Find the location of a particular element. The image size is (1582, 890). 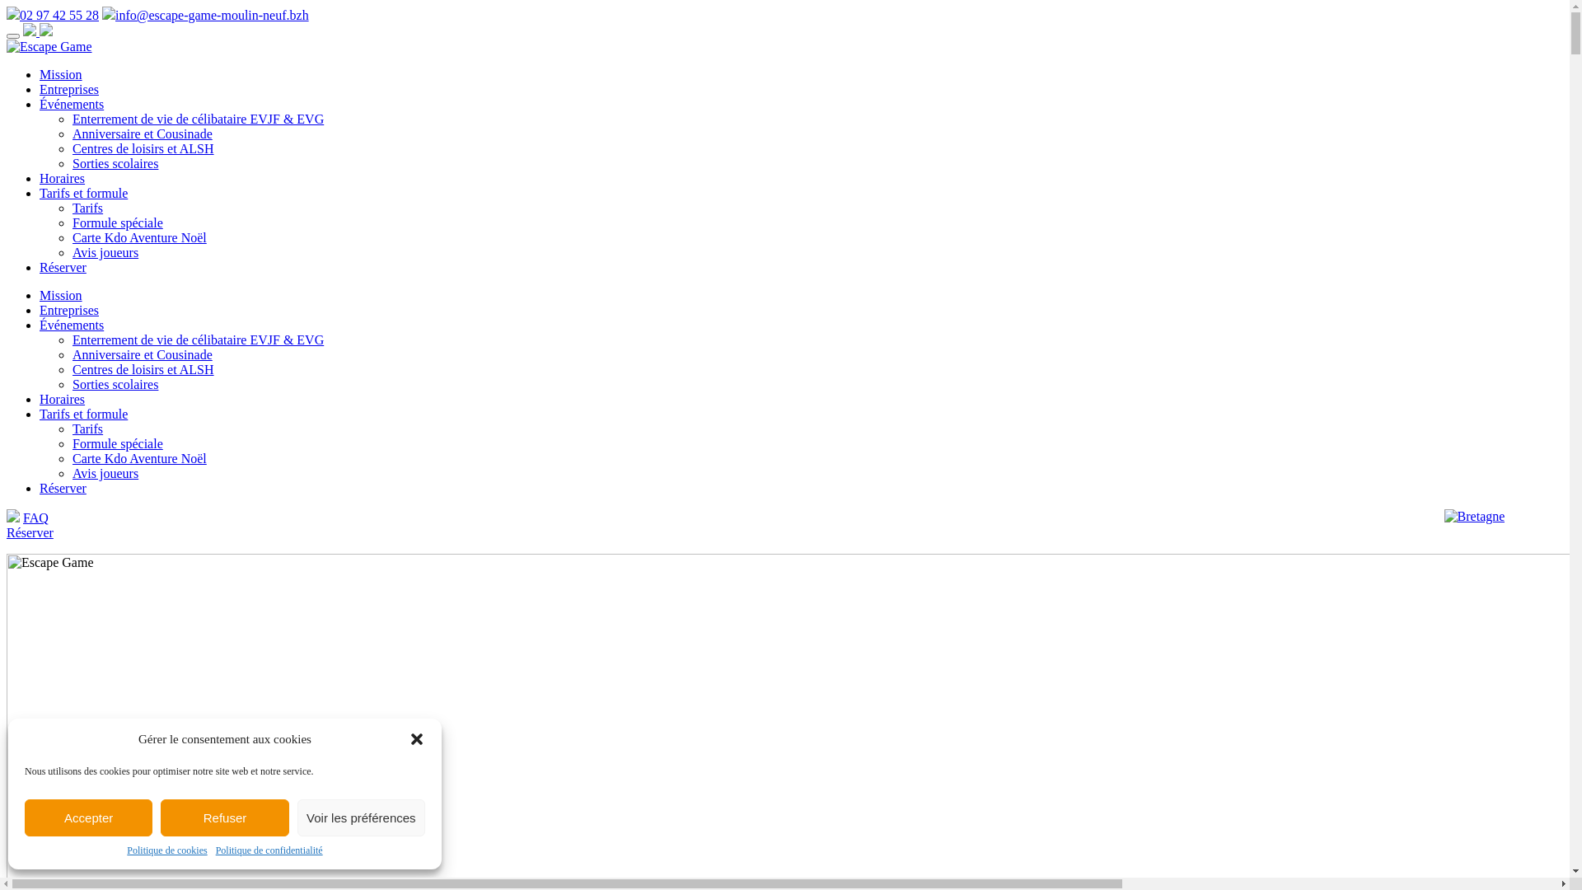

Tarifs is located at coordinates (87, 208).